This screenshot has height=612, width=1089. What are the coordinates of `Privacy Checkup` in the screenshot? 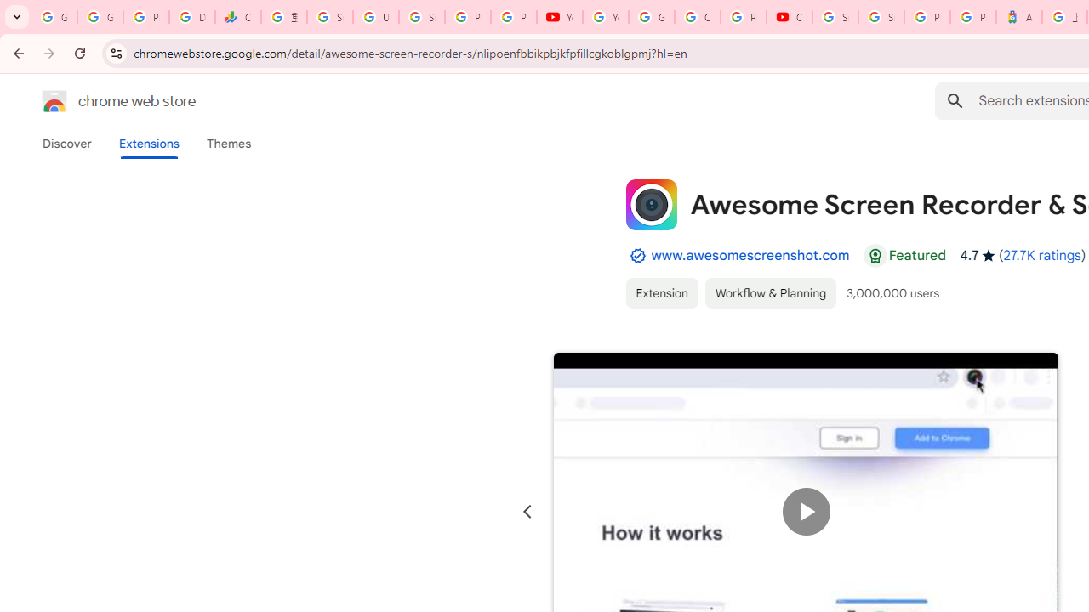 It's located at (514, 17).